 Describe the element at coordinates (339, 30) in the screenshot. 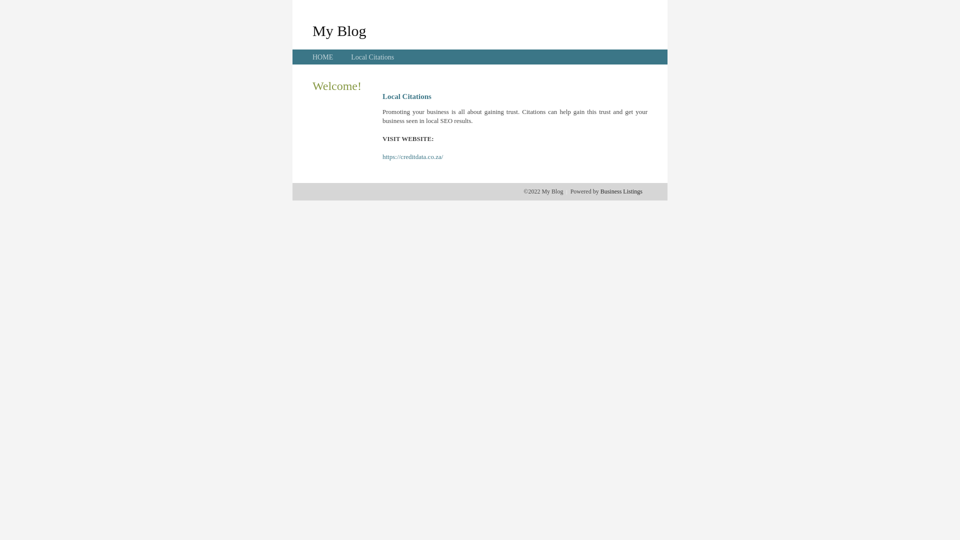

I see `My Blog` at that location.